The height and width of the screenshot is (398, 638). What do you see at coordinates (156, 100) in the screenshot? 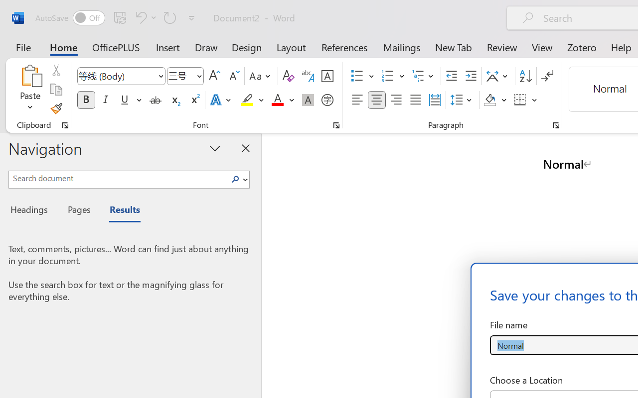
I see `Strikethrough` at bounding box center [156, 100].